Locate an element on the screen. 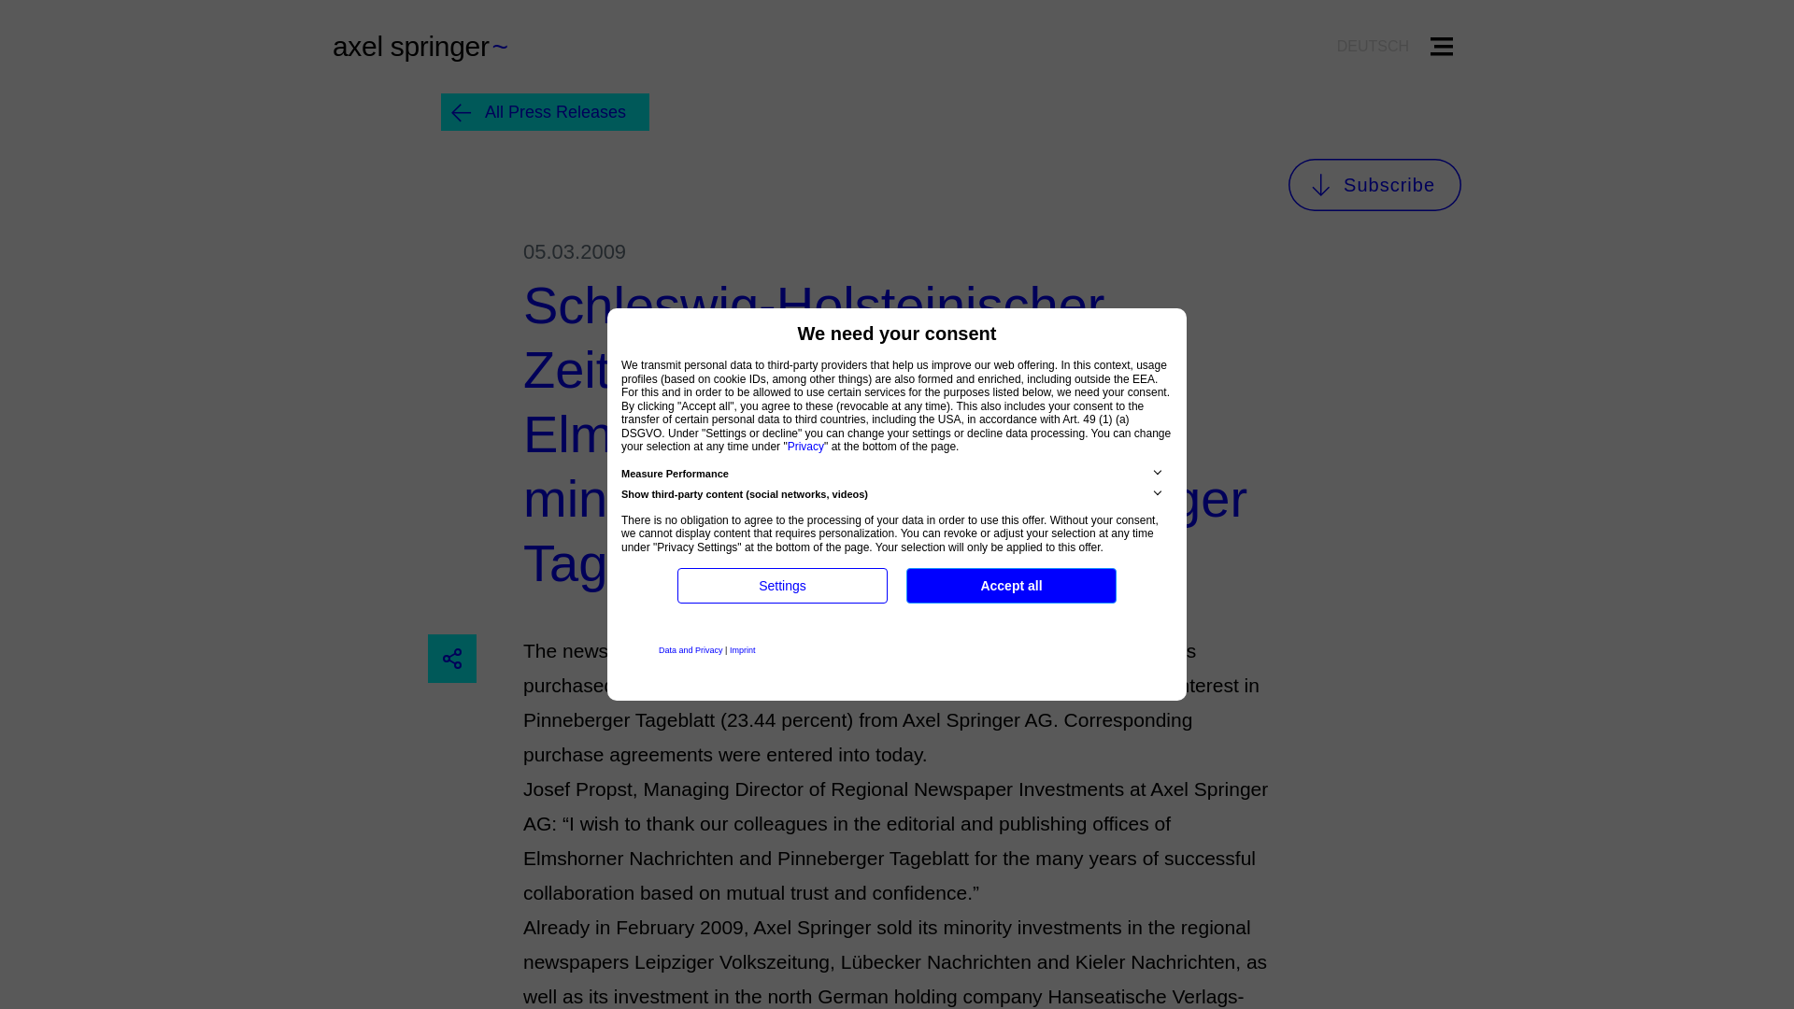 The image size is (1794, 1009). Home is located at coordinates (434, 47).